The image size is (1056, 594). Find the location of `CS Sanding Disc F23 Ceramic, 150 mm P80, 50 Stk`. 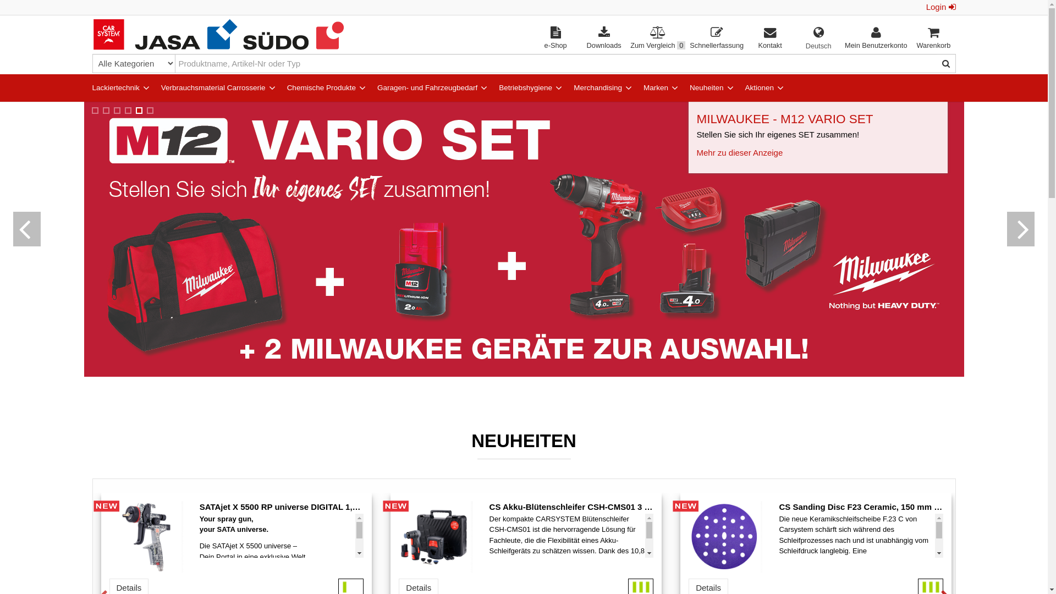

CS Sanding Disc F23 Ceramic, 150 mm P80, 50 Stk is located at coordinates (725, 537).